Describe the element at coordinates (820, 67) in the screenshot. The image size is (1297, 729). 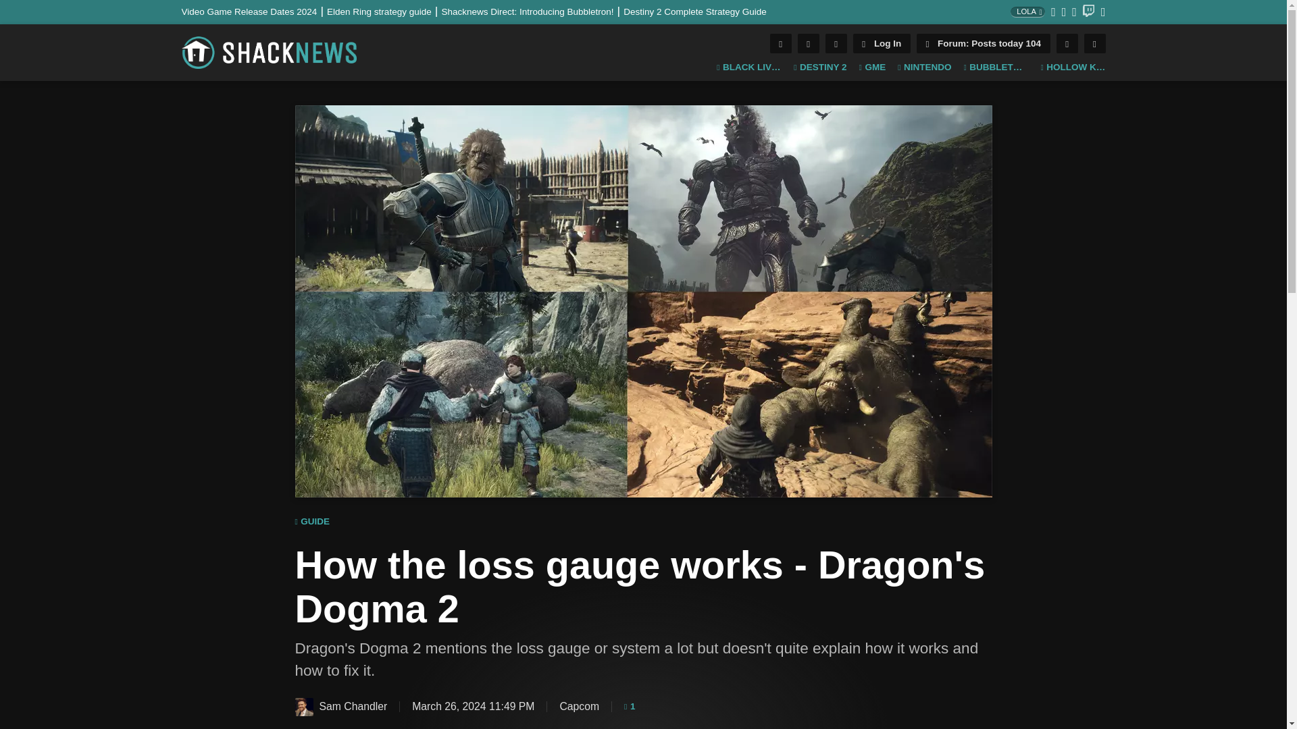
I see `DESTINY 2` at that location.